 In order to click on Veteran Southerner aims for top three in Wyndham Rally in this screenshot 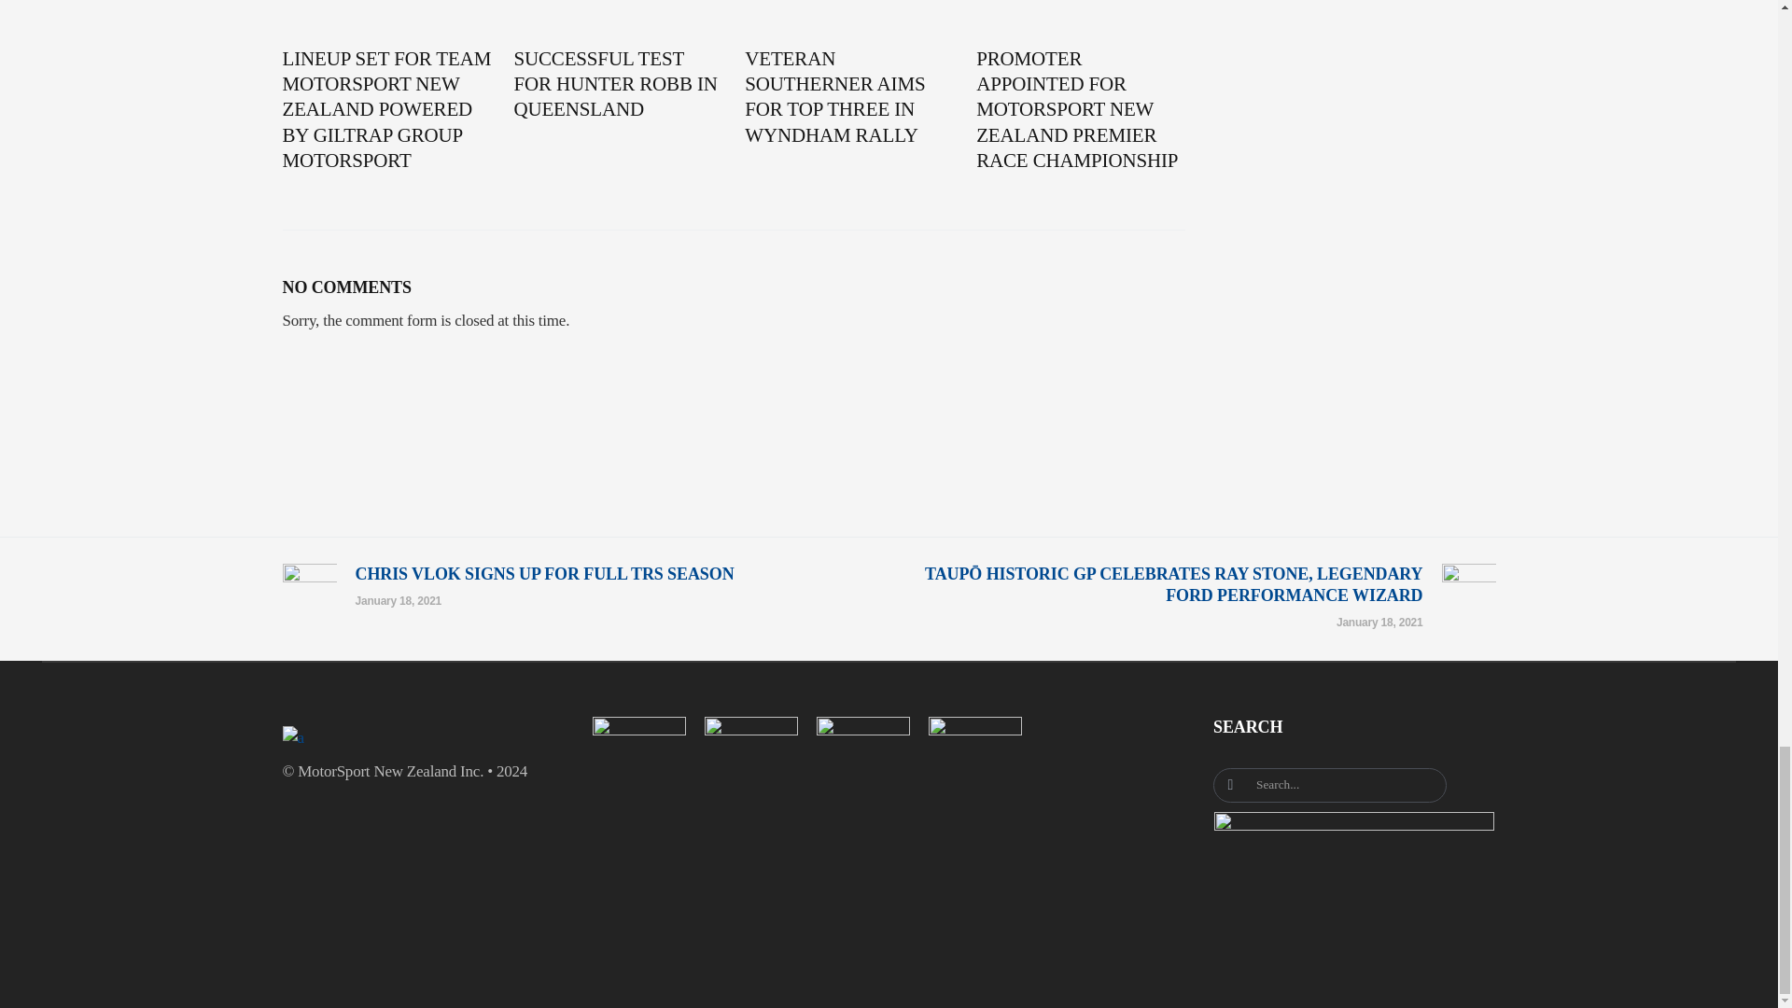, I will do `click(849, 97)`.